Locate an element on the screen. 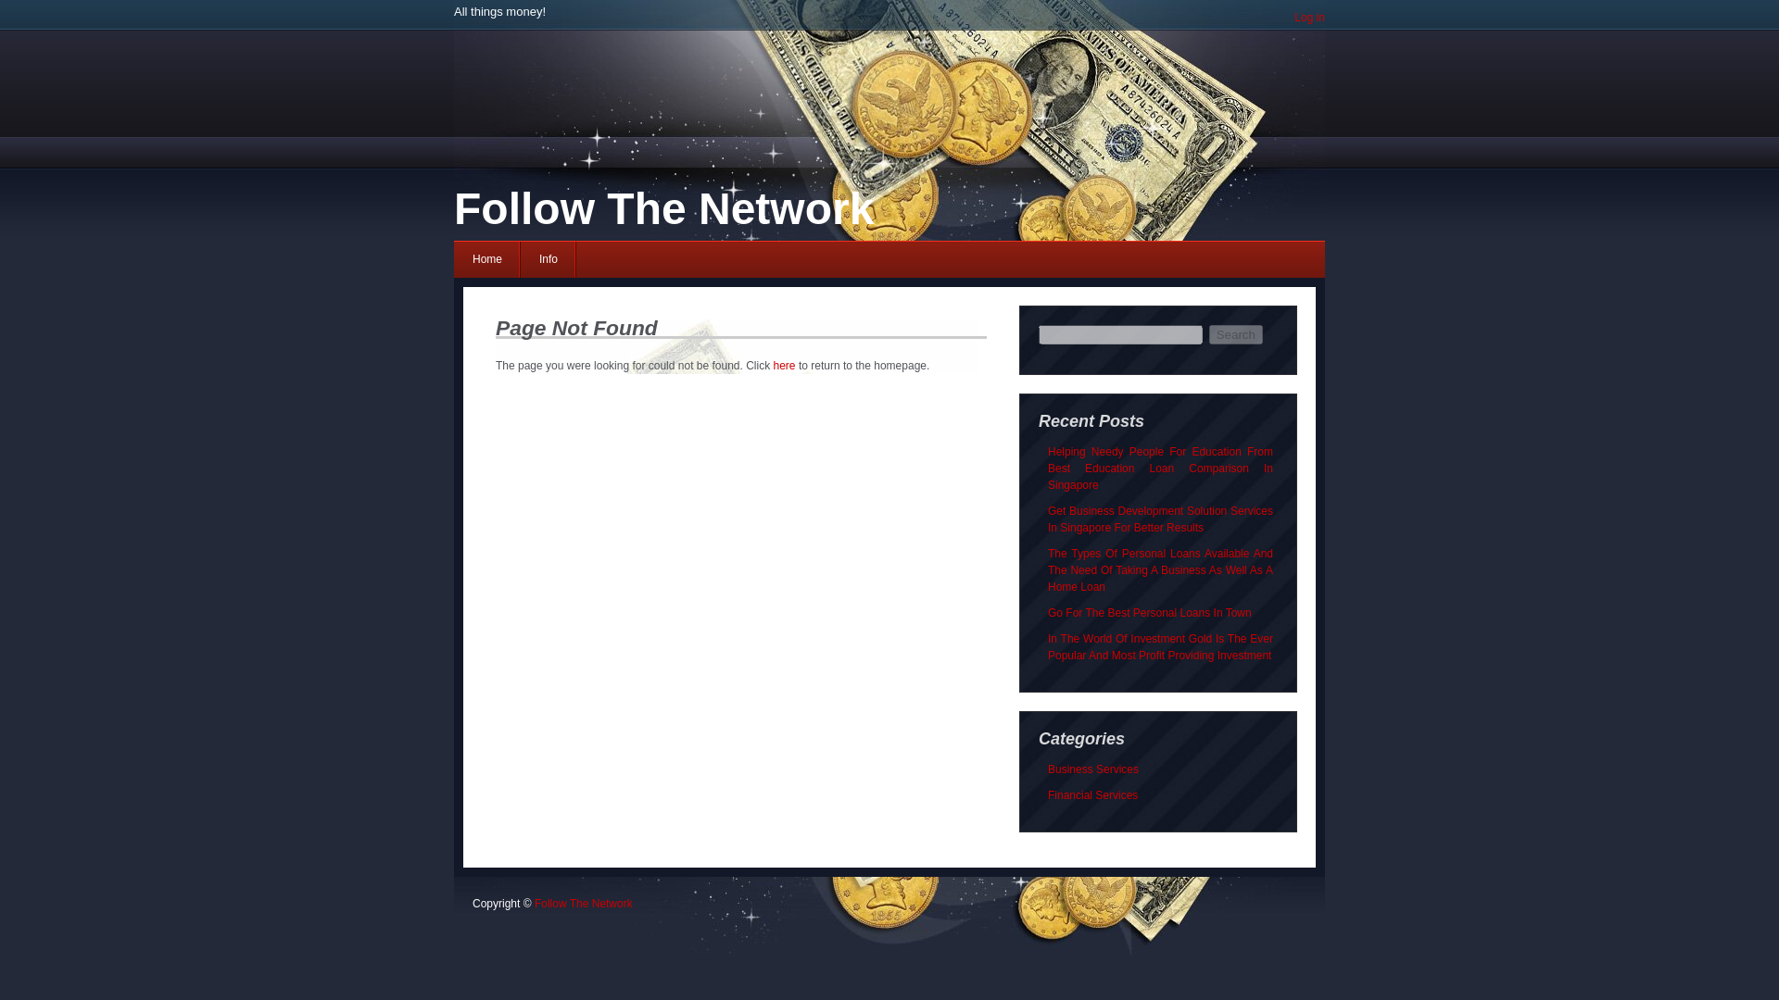  Follow The Network is located at coordinates (663, 207).